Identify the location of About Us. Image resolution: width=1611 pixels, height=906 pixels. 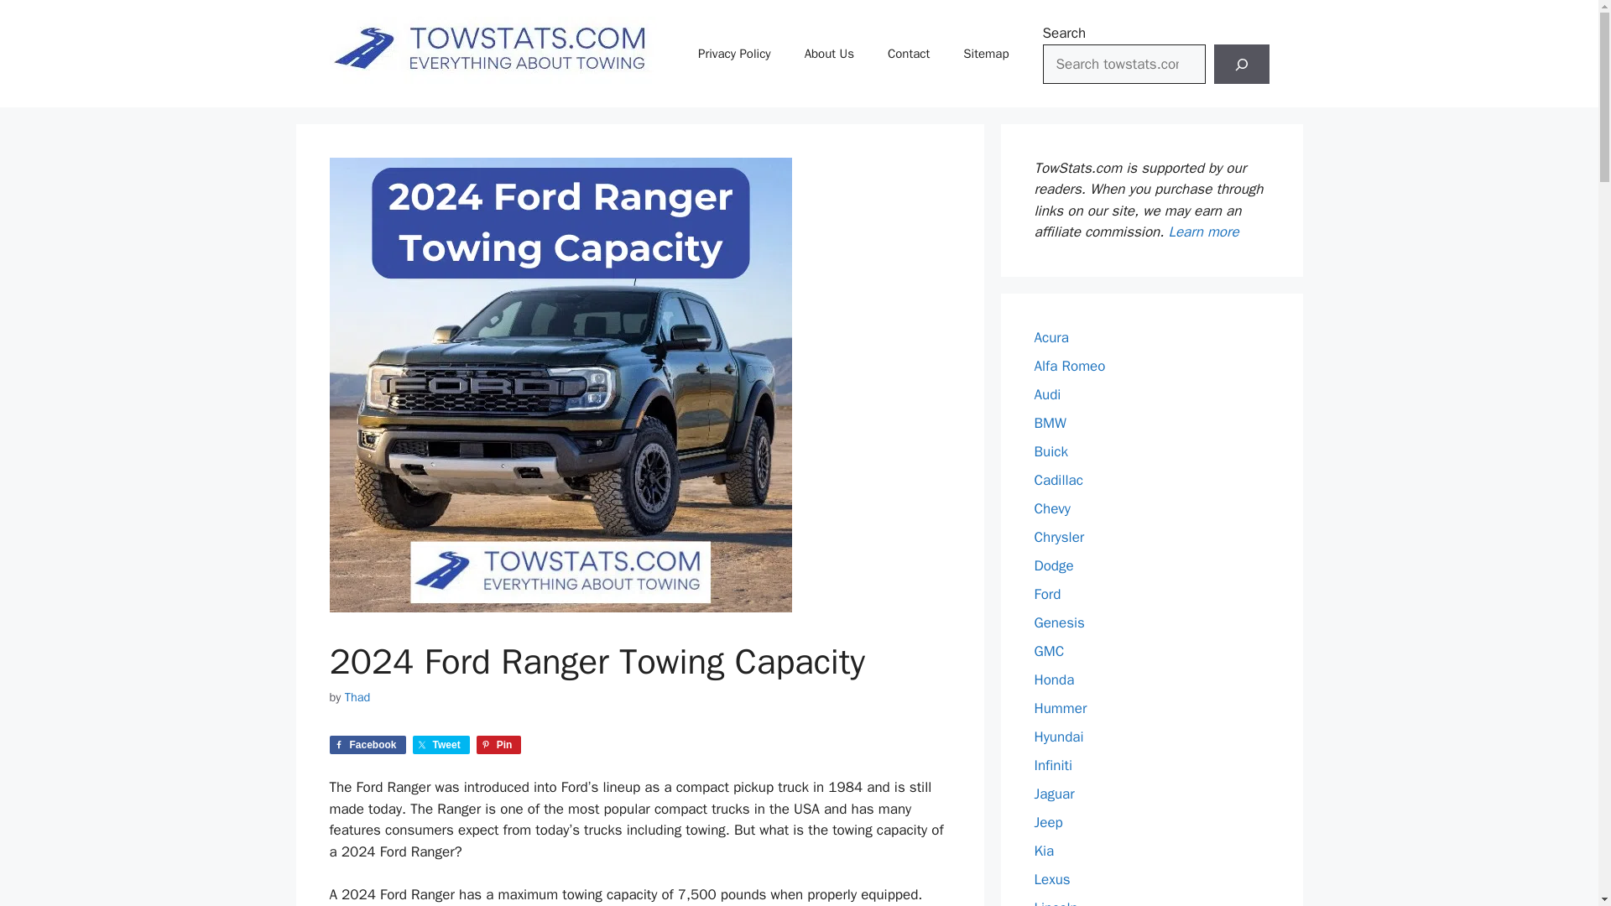
(829, 53).